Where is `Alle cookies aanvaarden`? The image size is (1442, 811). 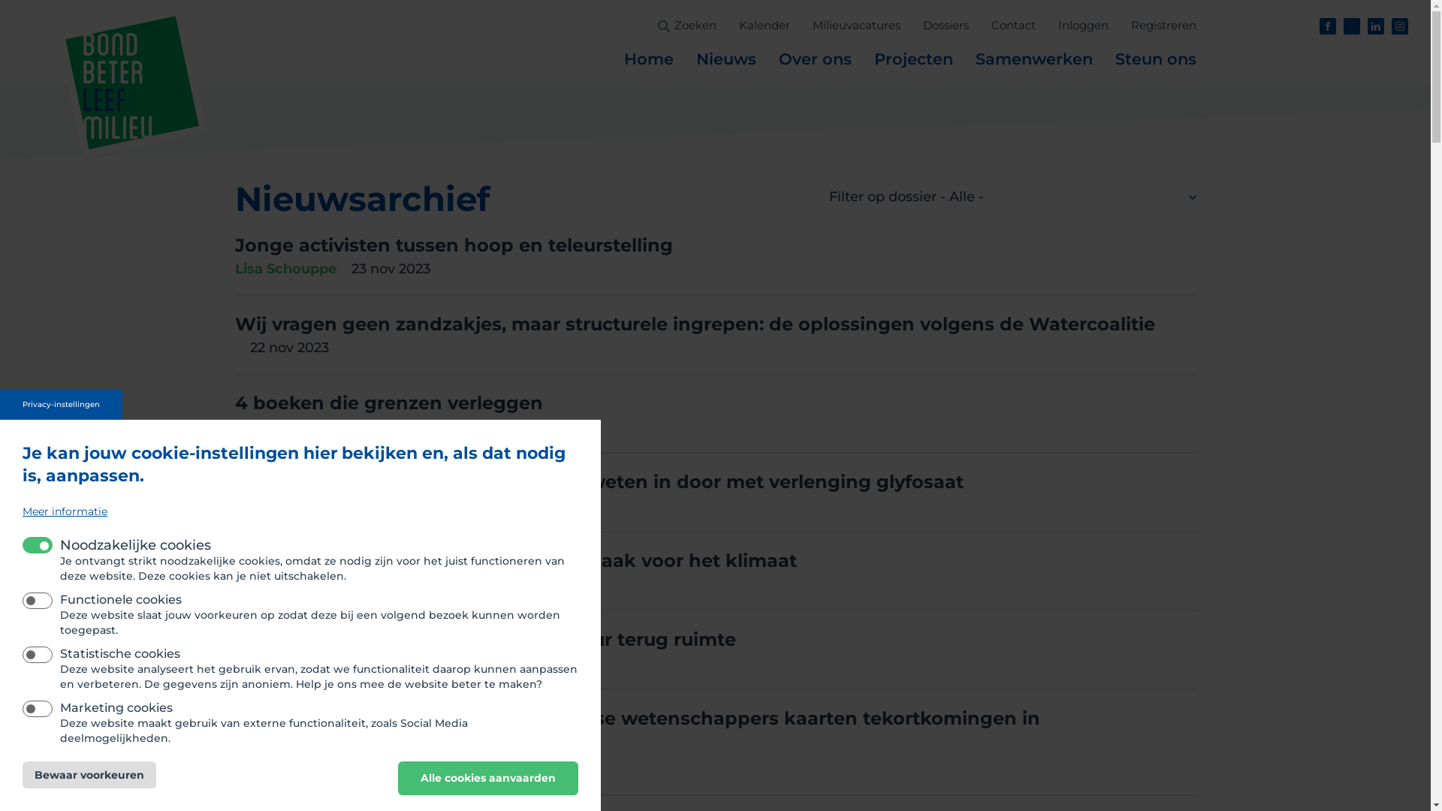 Alle cookies aanvaarden is located at coordinates (488, 779).